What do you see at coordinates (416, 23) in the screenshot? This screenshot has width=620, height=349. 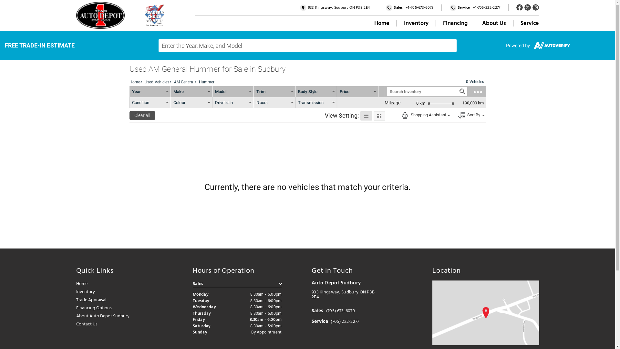 I see `Inventory` at bounding box center [416, 23].